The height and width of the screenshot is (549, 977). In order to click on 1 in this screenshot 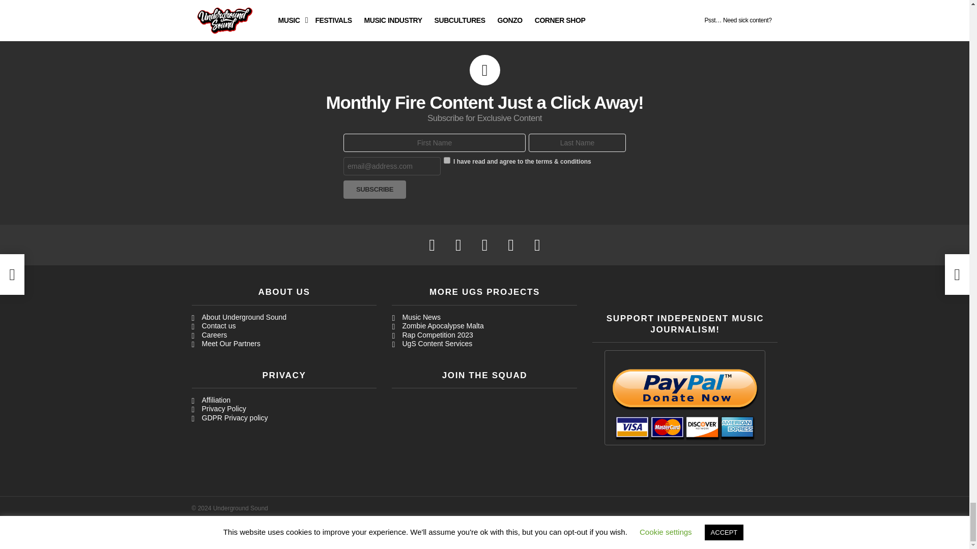, I will do `click(447, 160)`.